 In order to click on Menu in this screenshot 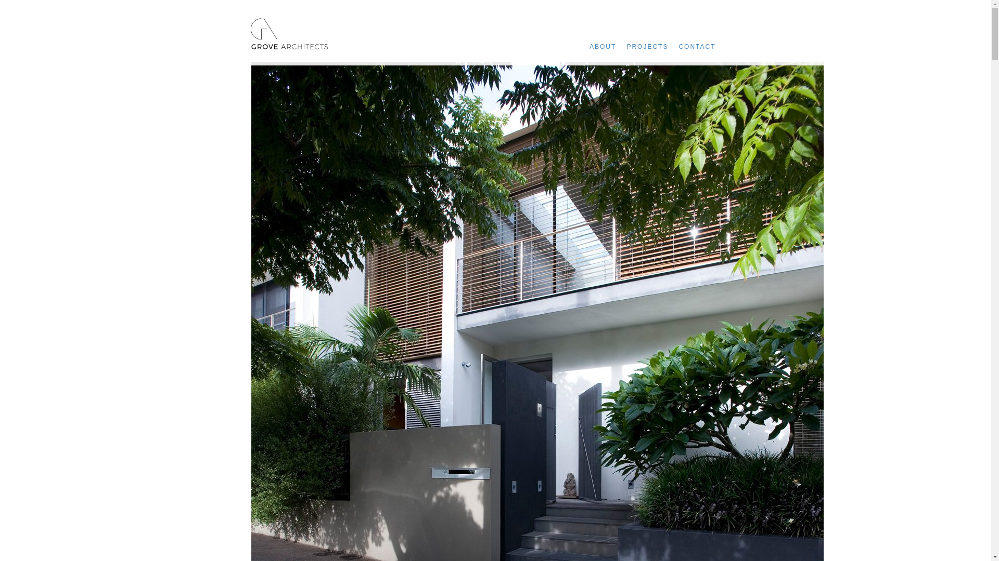, I will do `click(732, 45)`.